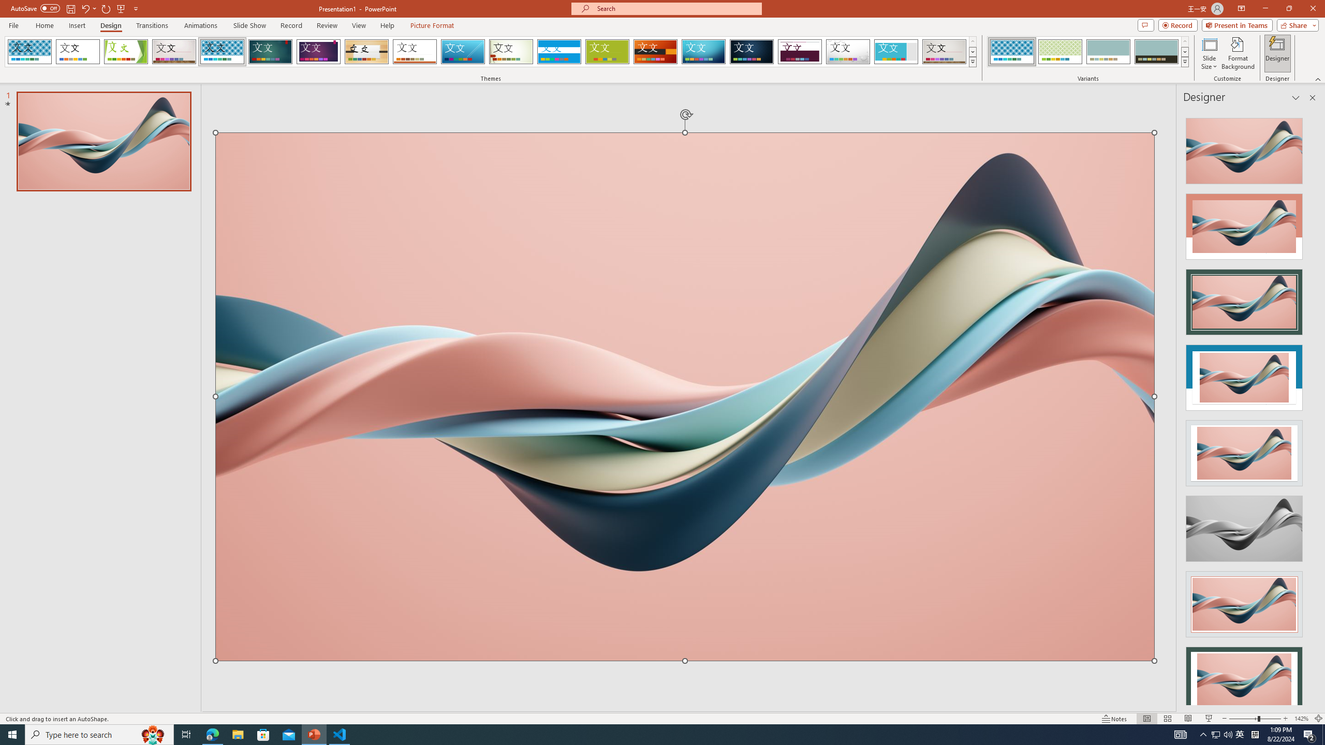 This screenshot has width=1325, height=745. What do you see at coordinates (1238, 53) in the screenshot?
I see `Format Background` at bounding box center [1238, 53].